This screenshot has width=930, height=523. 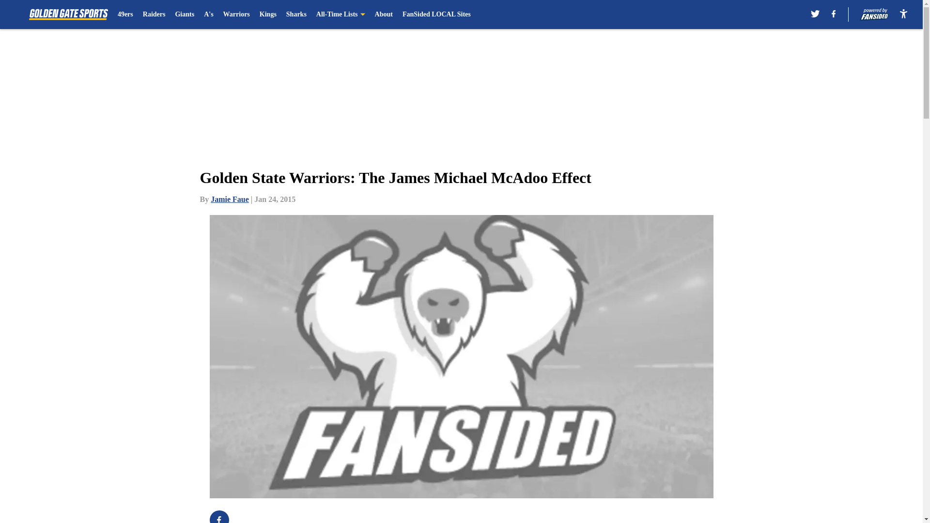 What do you see at coordinates (384, 15) in the screenshot?
I see `About` at bounding box center [384, 15].